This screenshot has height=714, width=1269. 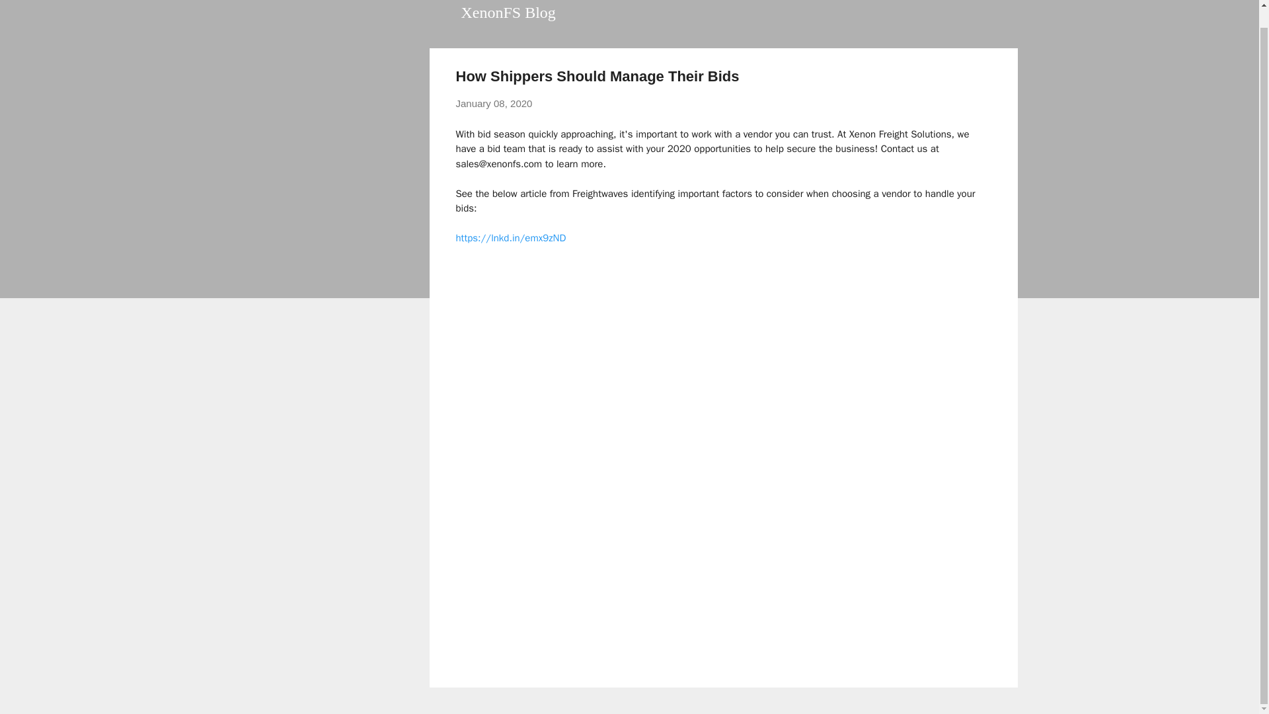 What do you see at coordinates (494, 103) in the screenshot?
I see `January 08, 2020` at bounding box center [494, 103].